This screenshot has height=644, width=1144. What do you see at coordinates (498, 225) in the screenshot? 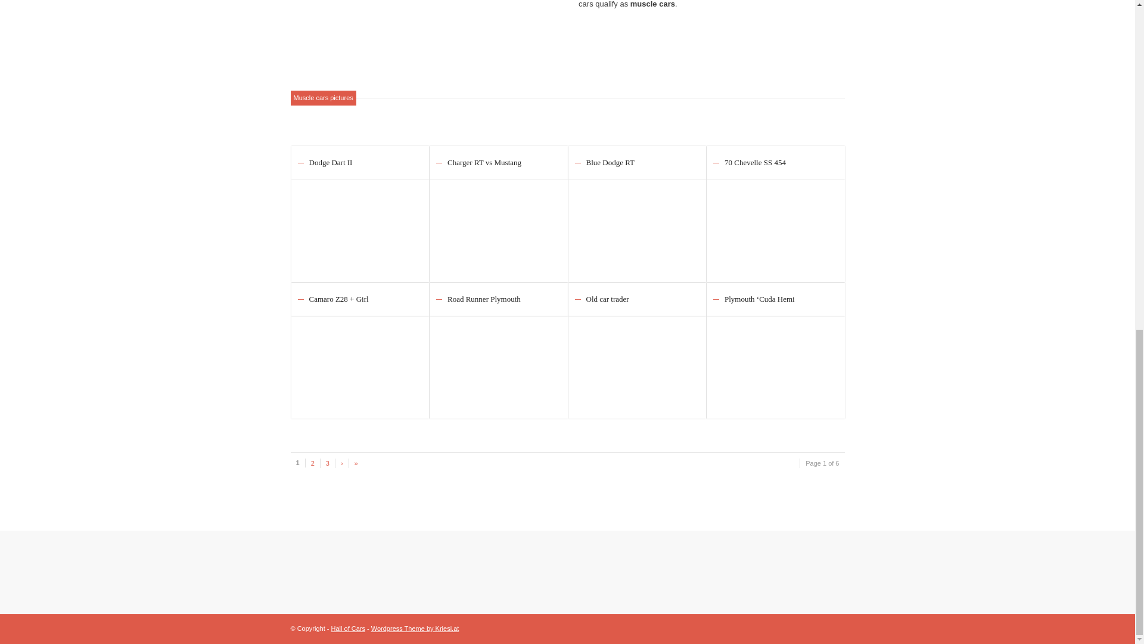
I see `Charger RT vs Mustang` at bounding box center [498, 225].